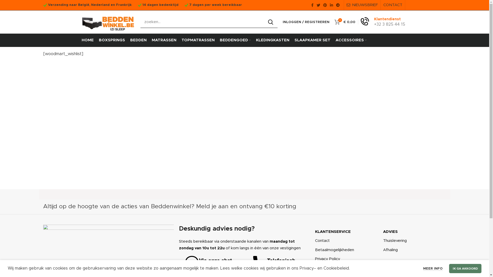  What do you see at coordinates (272, 40) in the screenshot?
I see `KLEDINGKASTEN` at bounding box center [272, 40].